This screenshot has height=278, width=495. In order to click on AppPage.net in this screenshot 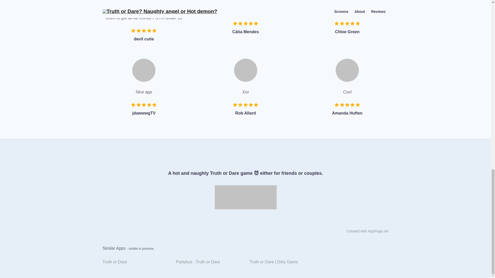, I will do `click(378, 231)`.